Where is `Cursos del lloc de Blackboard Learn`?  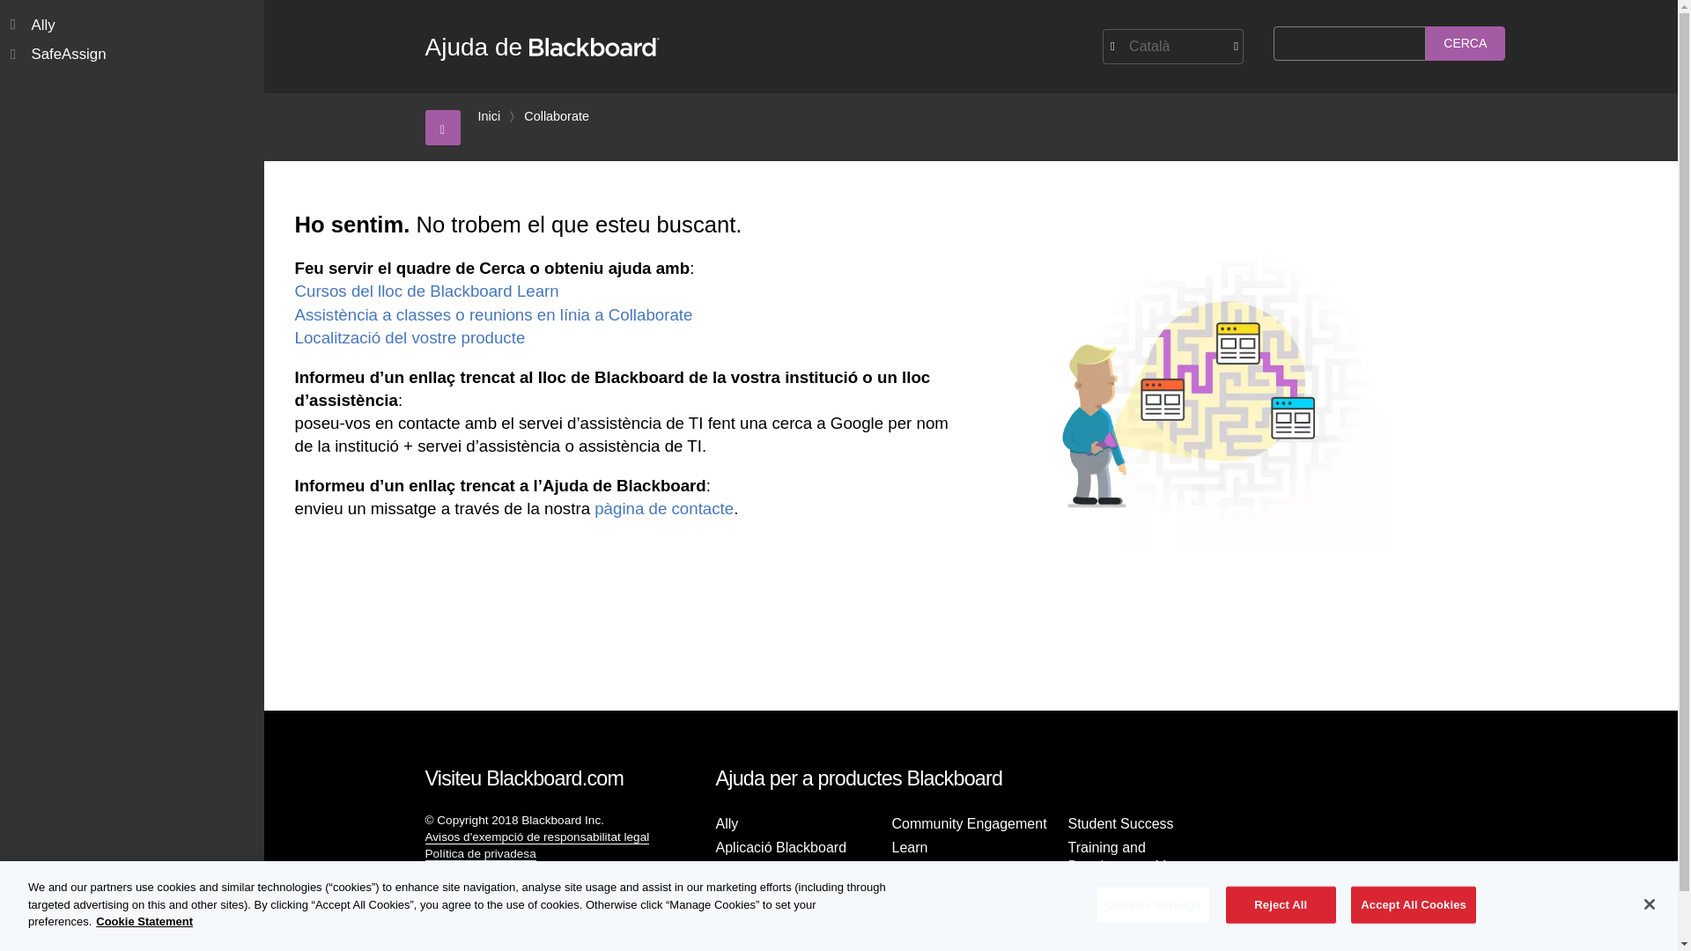 Cursos del lloc de Blackboard Learn is located at coordinates (426, 291).